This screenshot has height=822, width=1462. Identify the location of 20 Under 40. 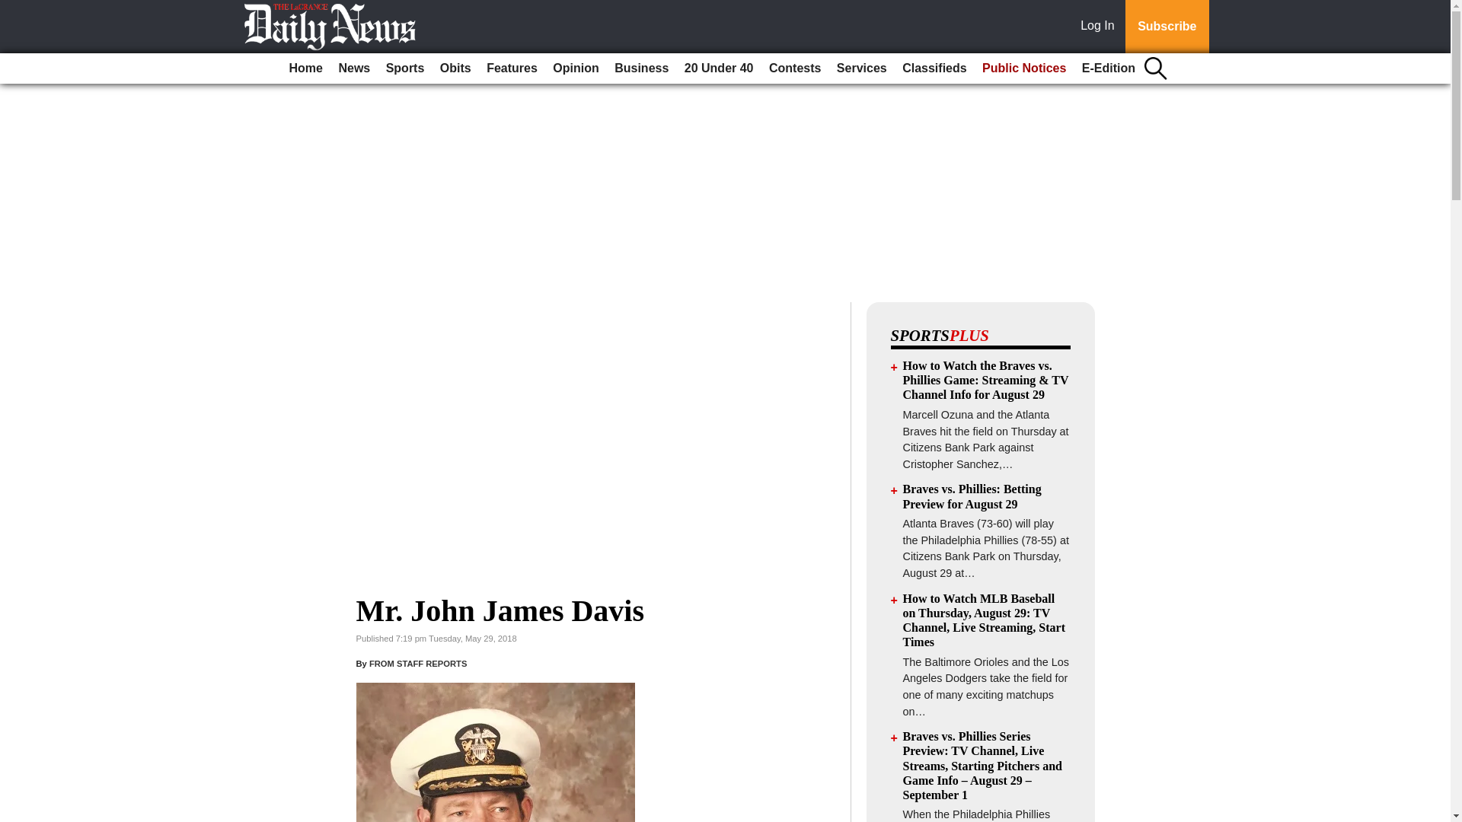
(719, 68).